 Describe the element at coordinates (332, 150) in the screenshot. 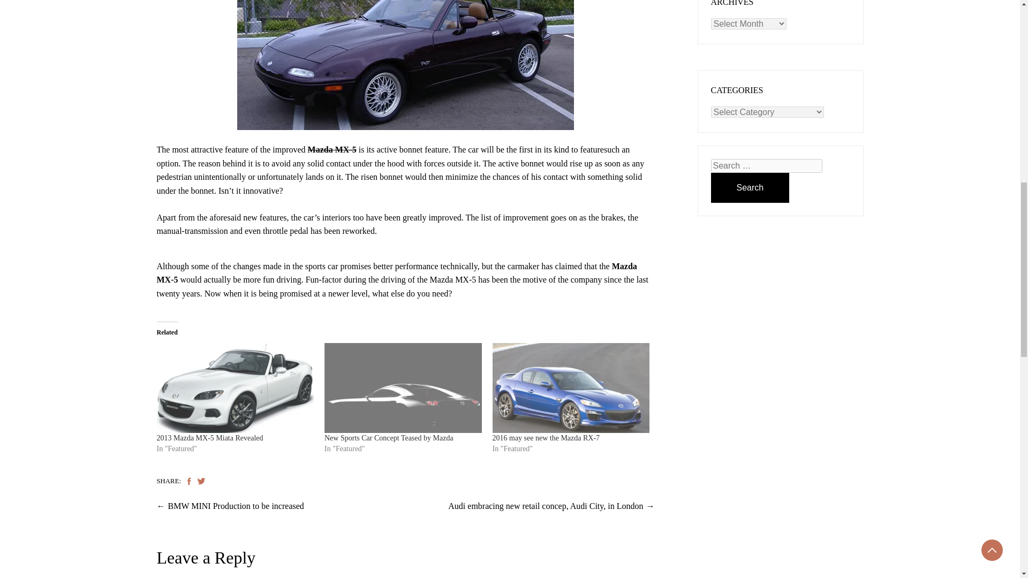

I see `2013 Mazda MX-5 Miata Revealed` at that location.